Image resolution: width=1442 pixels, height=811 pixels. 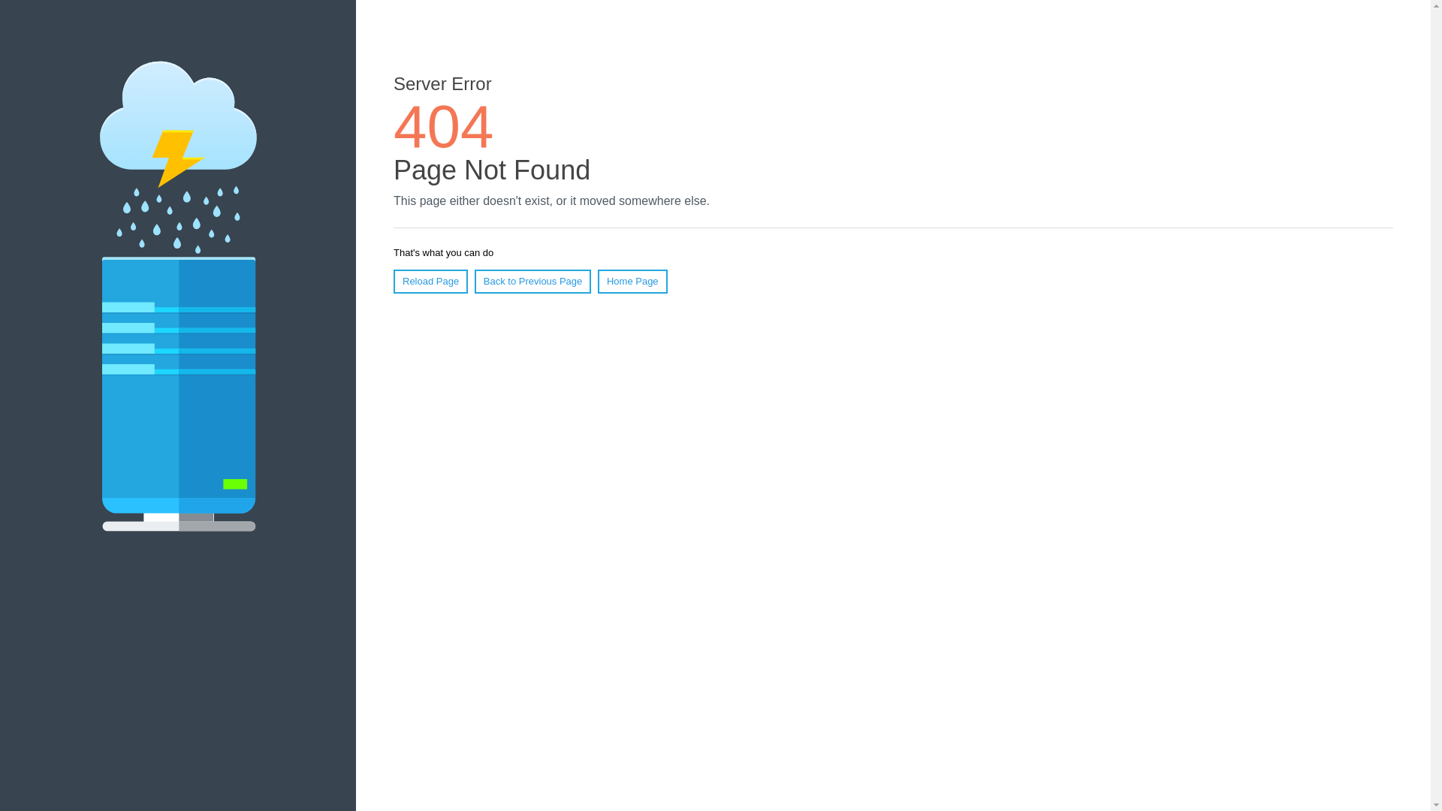 I want to click on Reload Page, so click(x=431, y=282).